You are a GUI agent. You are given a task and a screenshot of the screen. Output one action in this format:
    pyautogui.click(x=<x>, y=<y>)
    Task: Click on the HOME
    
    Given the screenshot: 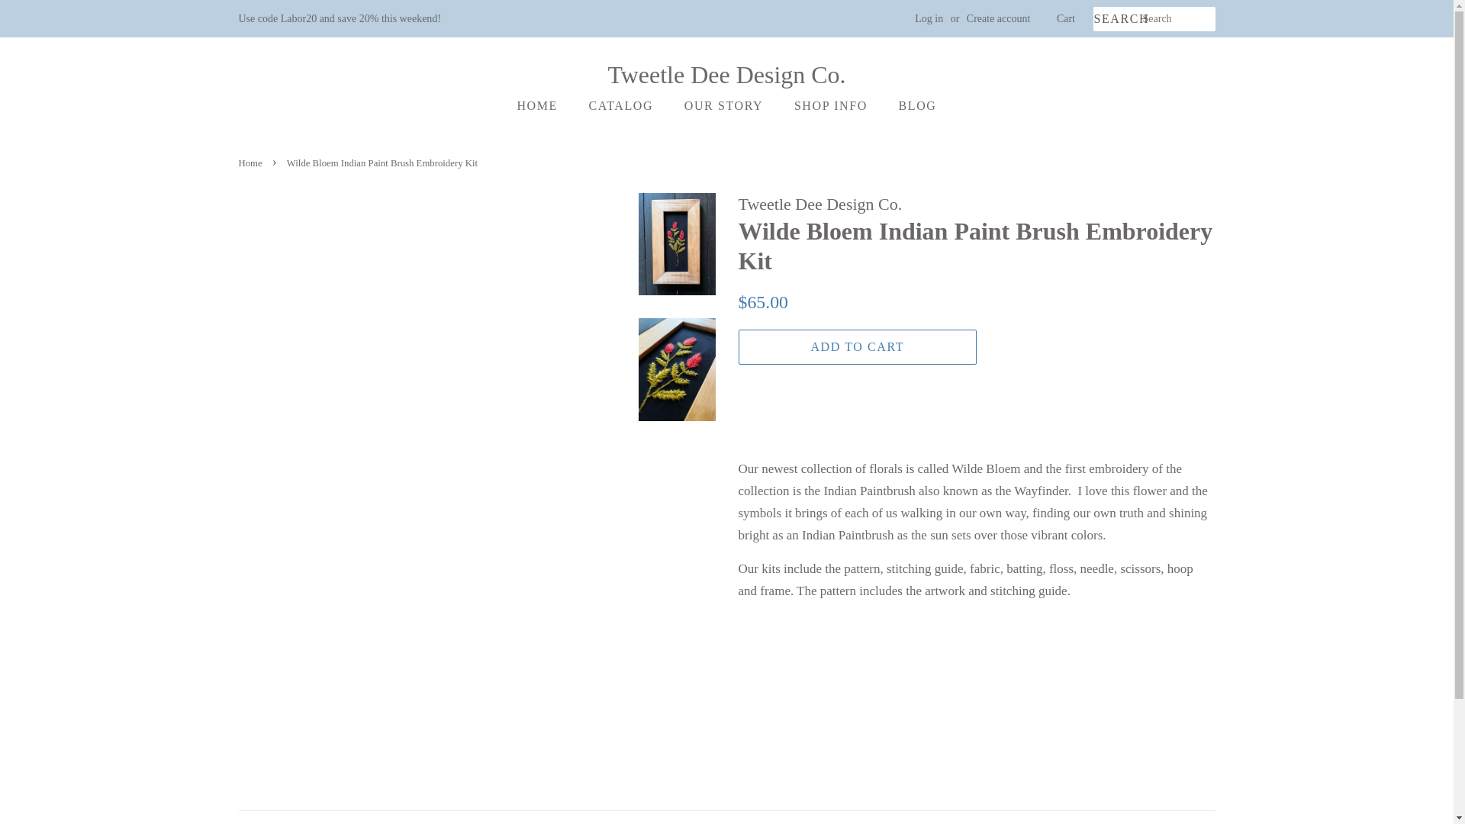 What is the action you would take?
    pyautogui.click(x=545, y=105)
    